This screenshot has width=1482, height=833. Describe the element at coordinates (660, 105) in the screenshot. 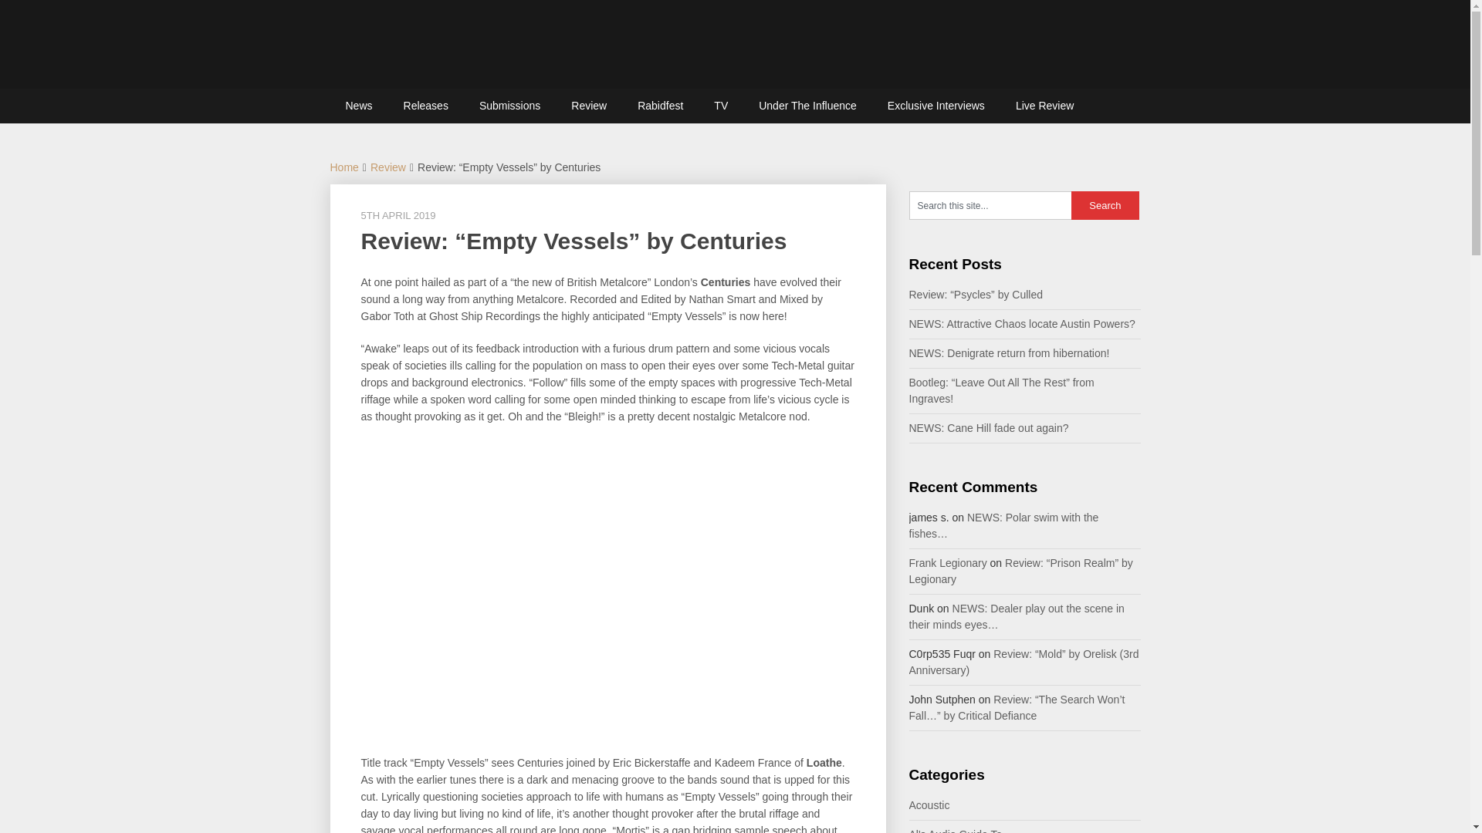

I see `Rabidfest` at that location.